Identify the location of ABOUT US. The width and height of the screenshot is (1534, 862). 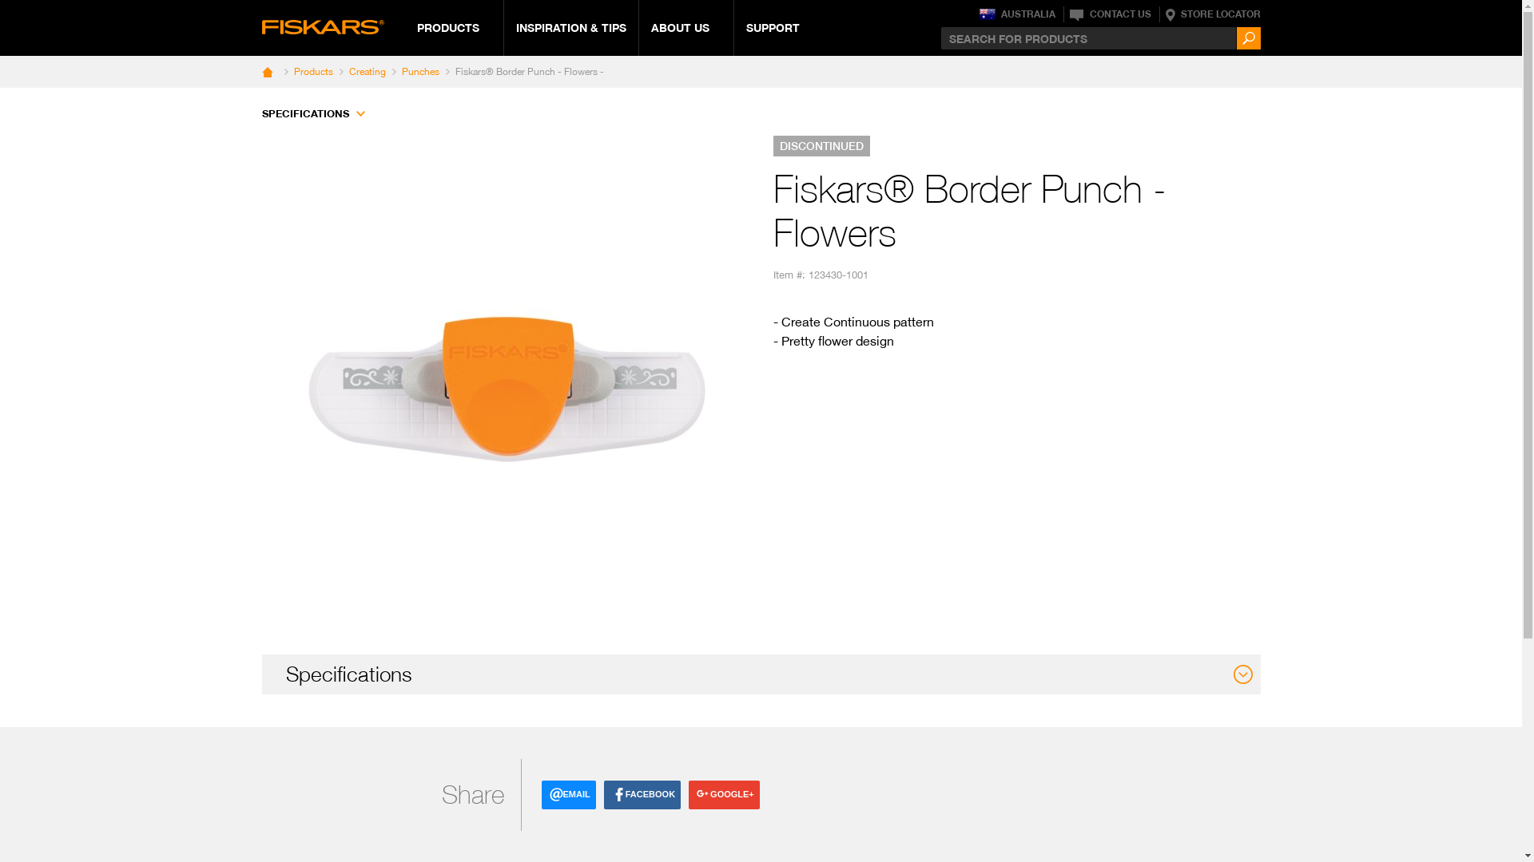
(679, 27).